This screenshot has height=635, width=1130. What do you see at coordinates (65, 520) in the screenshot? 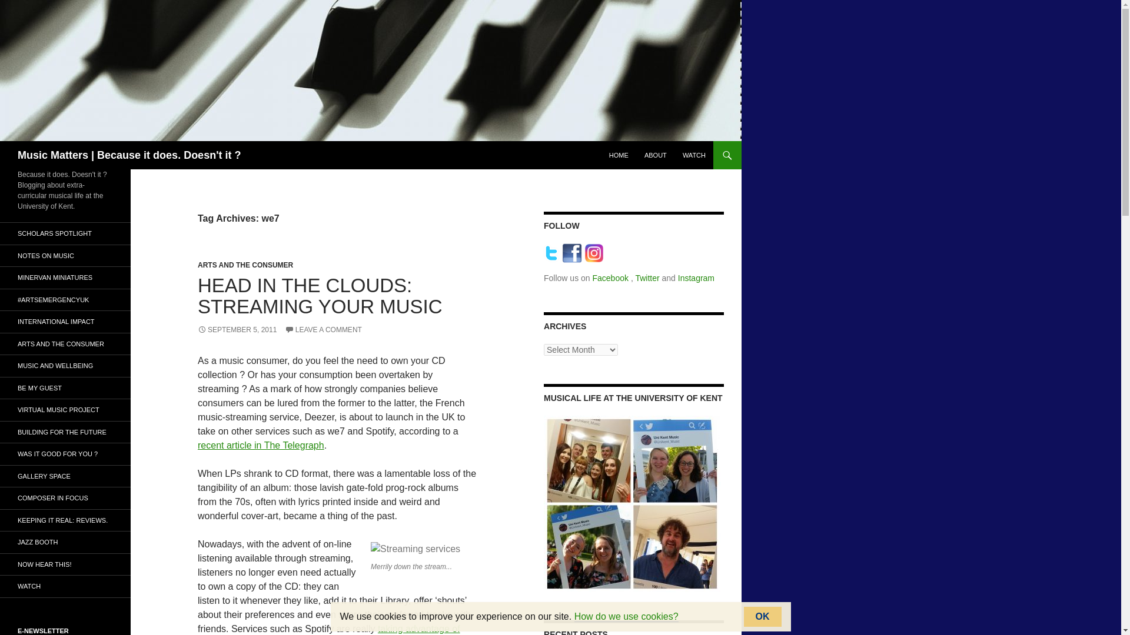
I see `Reviews of concerts and events` at bounding box center [65, 520].